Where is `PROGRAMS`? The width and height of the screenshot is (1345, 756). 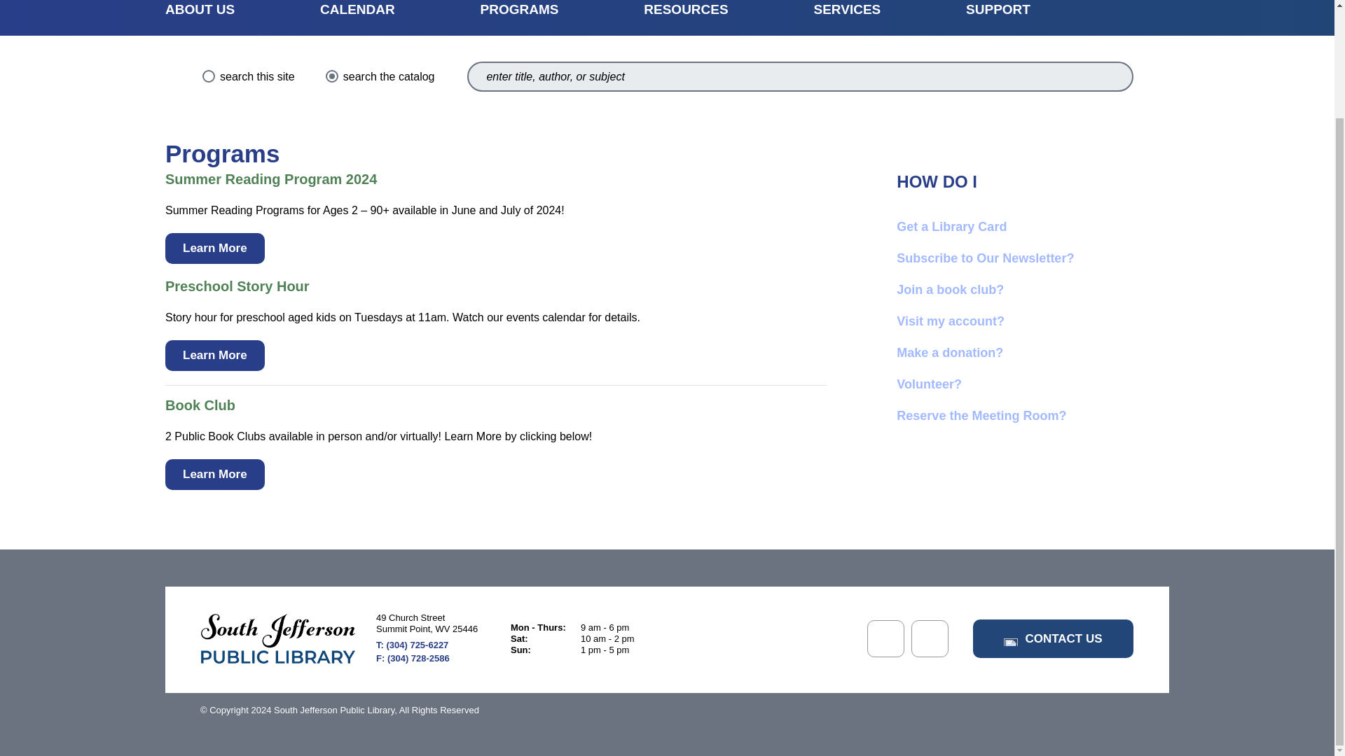 PROGRAMS is located at coordinates (520, 10).